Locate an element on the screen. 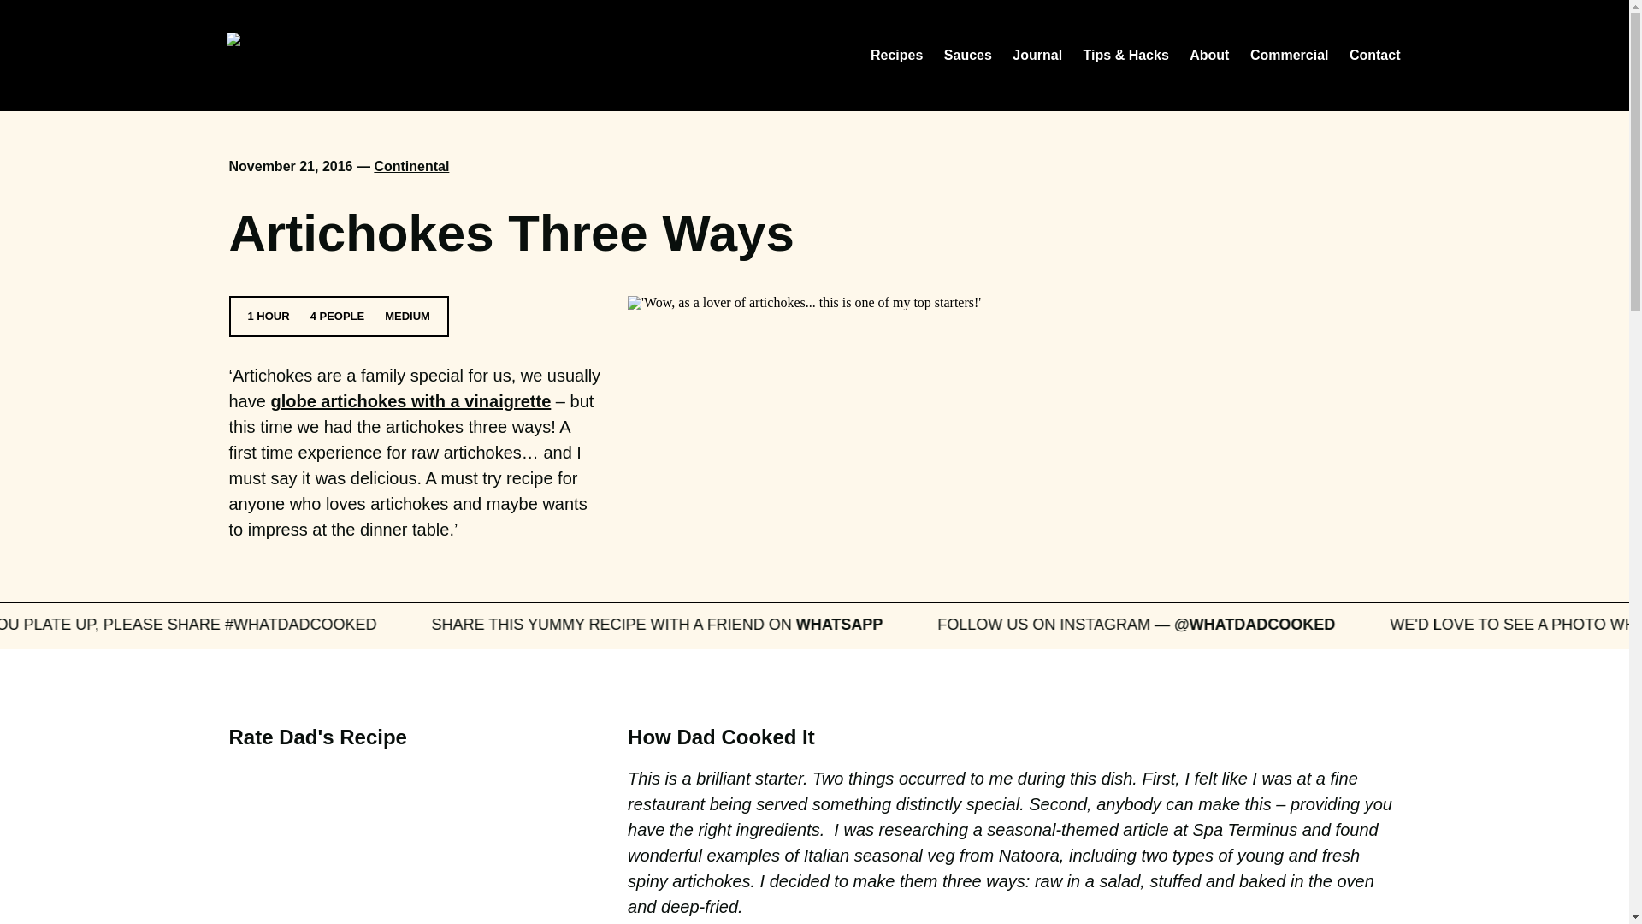 The image size is (1642, 924). Share Dad's Artichokes Three Ways Recipe on WhatsApp is located at coordinates (1004, 625).